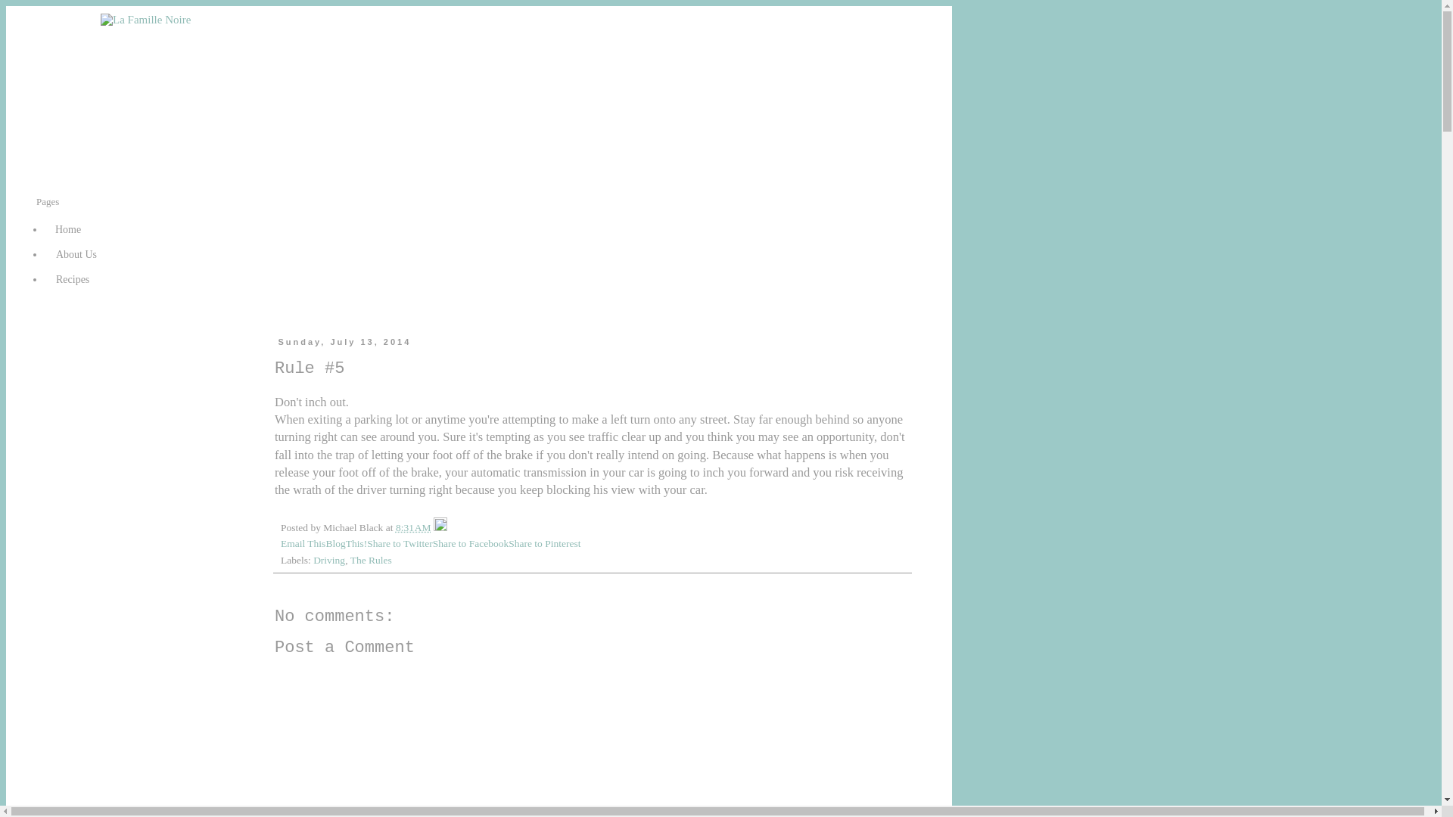 Image resolution: width=1453 pixels, height=817 pixels. Describe the element at coordinates (303, 543) in the screenshot. I see `Email This` at that location.